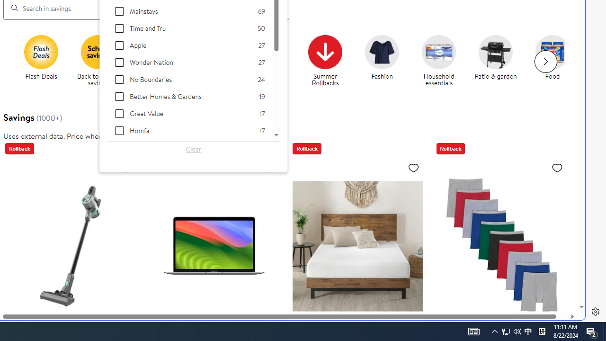 This screenshot has width=606, height=341. What do you see at coordinates (101, 61) in the screenshot?
I see `Back to school savings` at bounding box center [101, 61].